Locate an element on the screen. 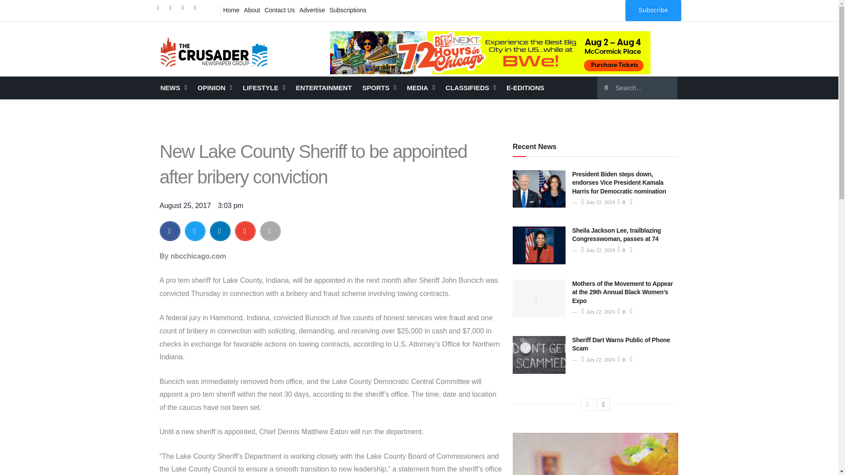  Black Women's Expo-July 2024 is located at coordinates (490, 53).